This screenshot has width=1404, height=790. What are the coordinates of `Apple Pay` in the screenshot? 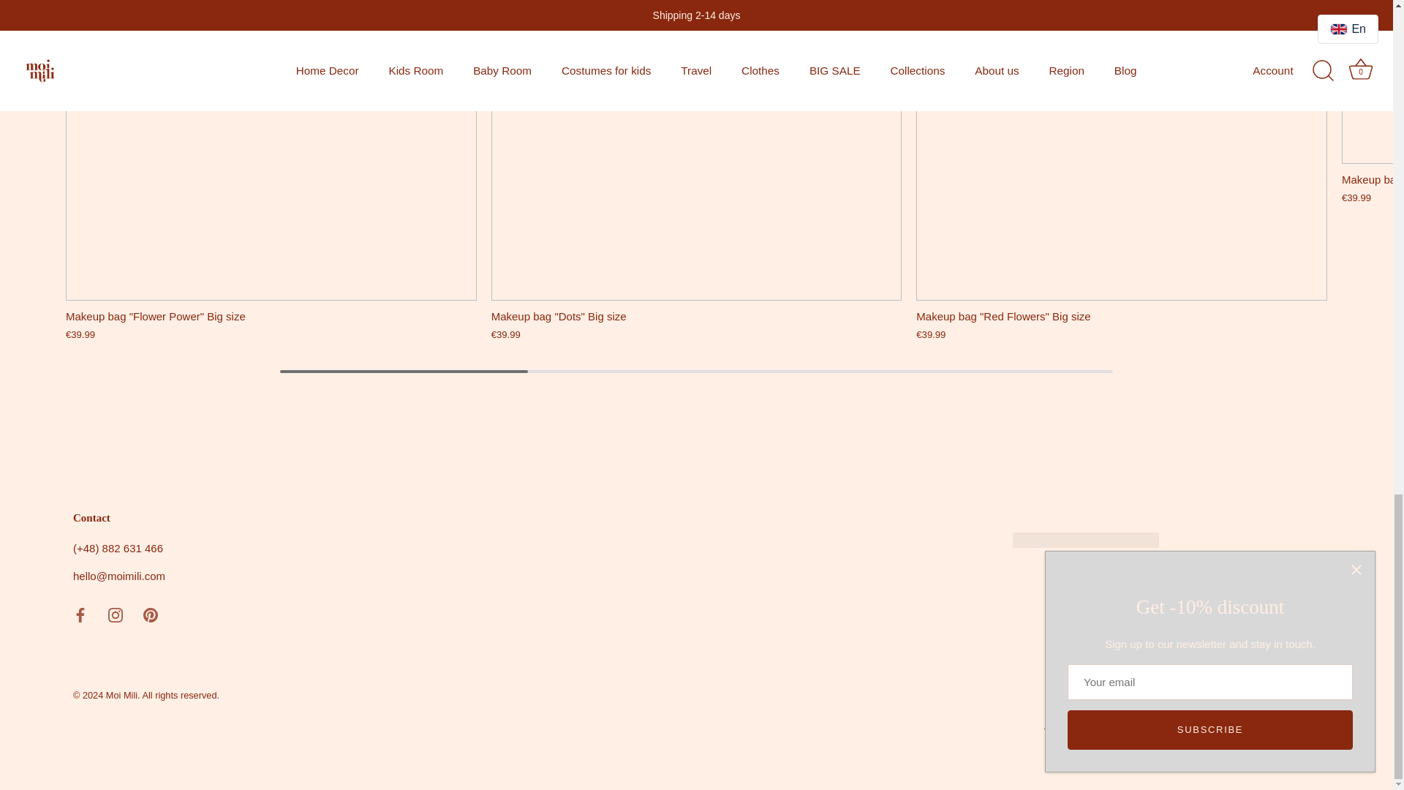 It's located at (1236, 698).